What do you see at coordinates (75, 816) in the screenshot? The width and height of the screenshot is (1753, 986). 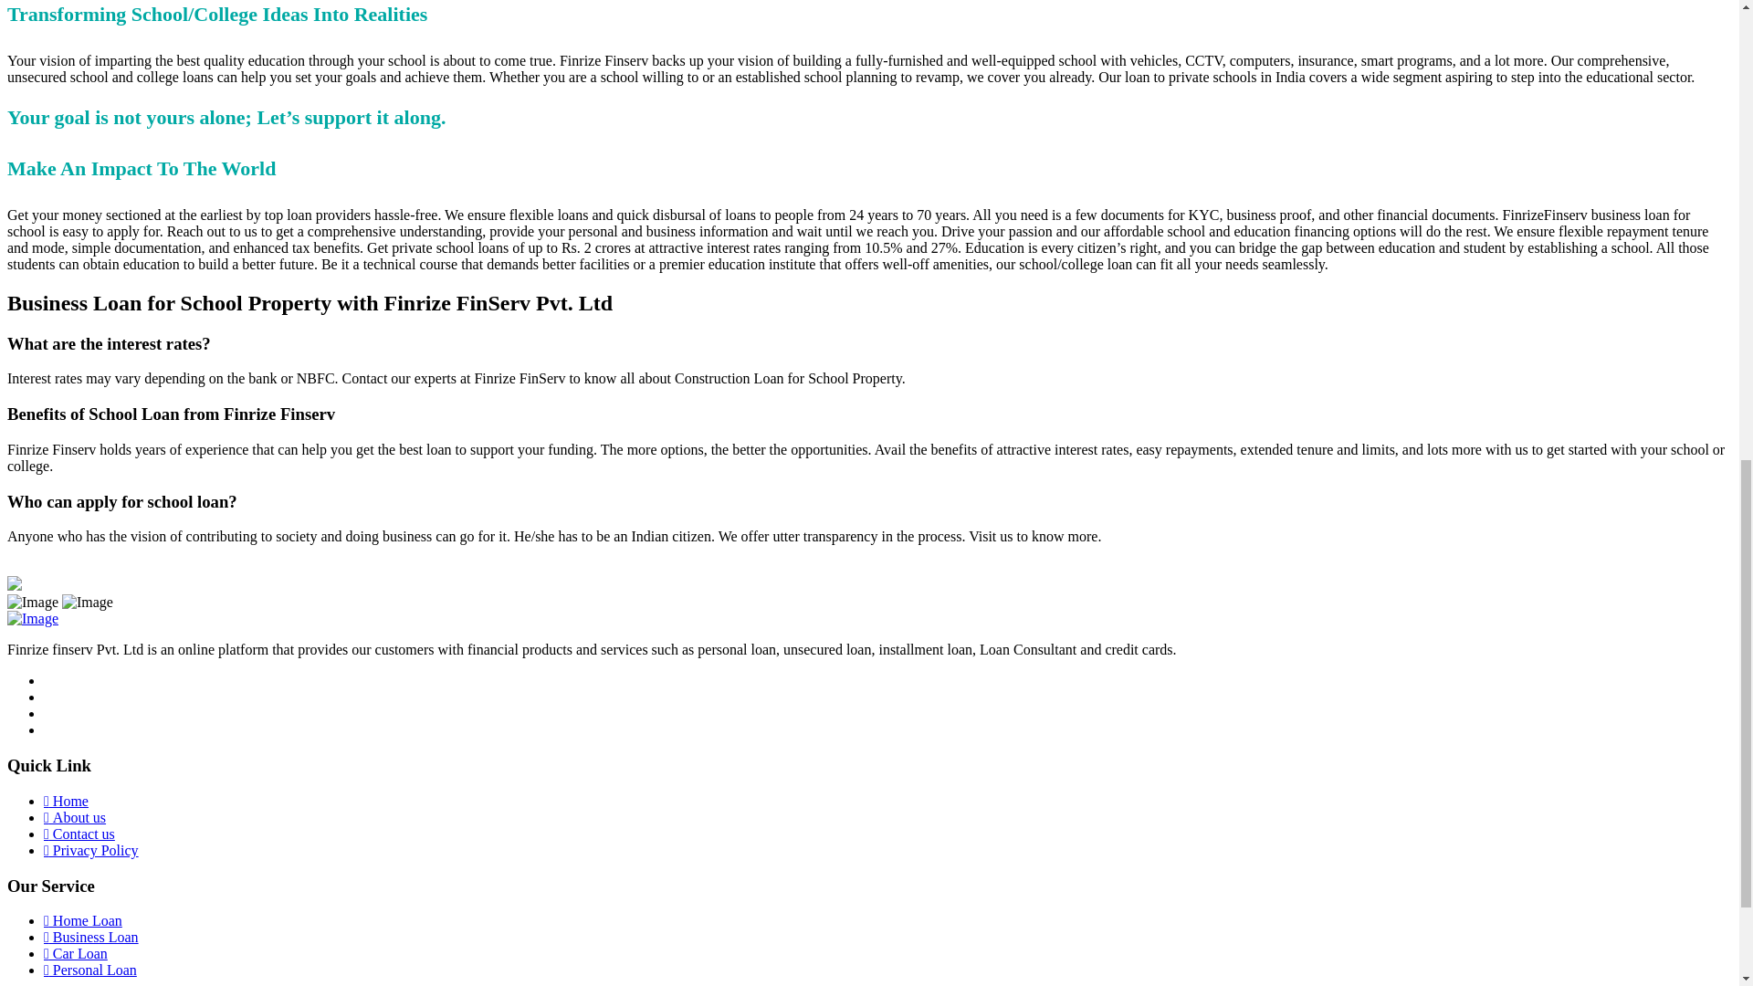 I see `About us` at bounding box center [75, 816].